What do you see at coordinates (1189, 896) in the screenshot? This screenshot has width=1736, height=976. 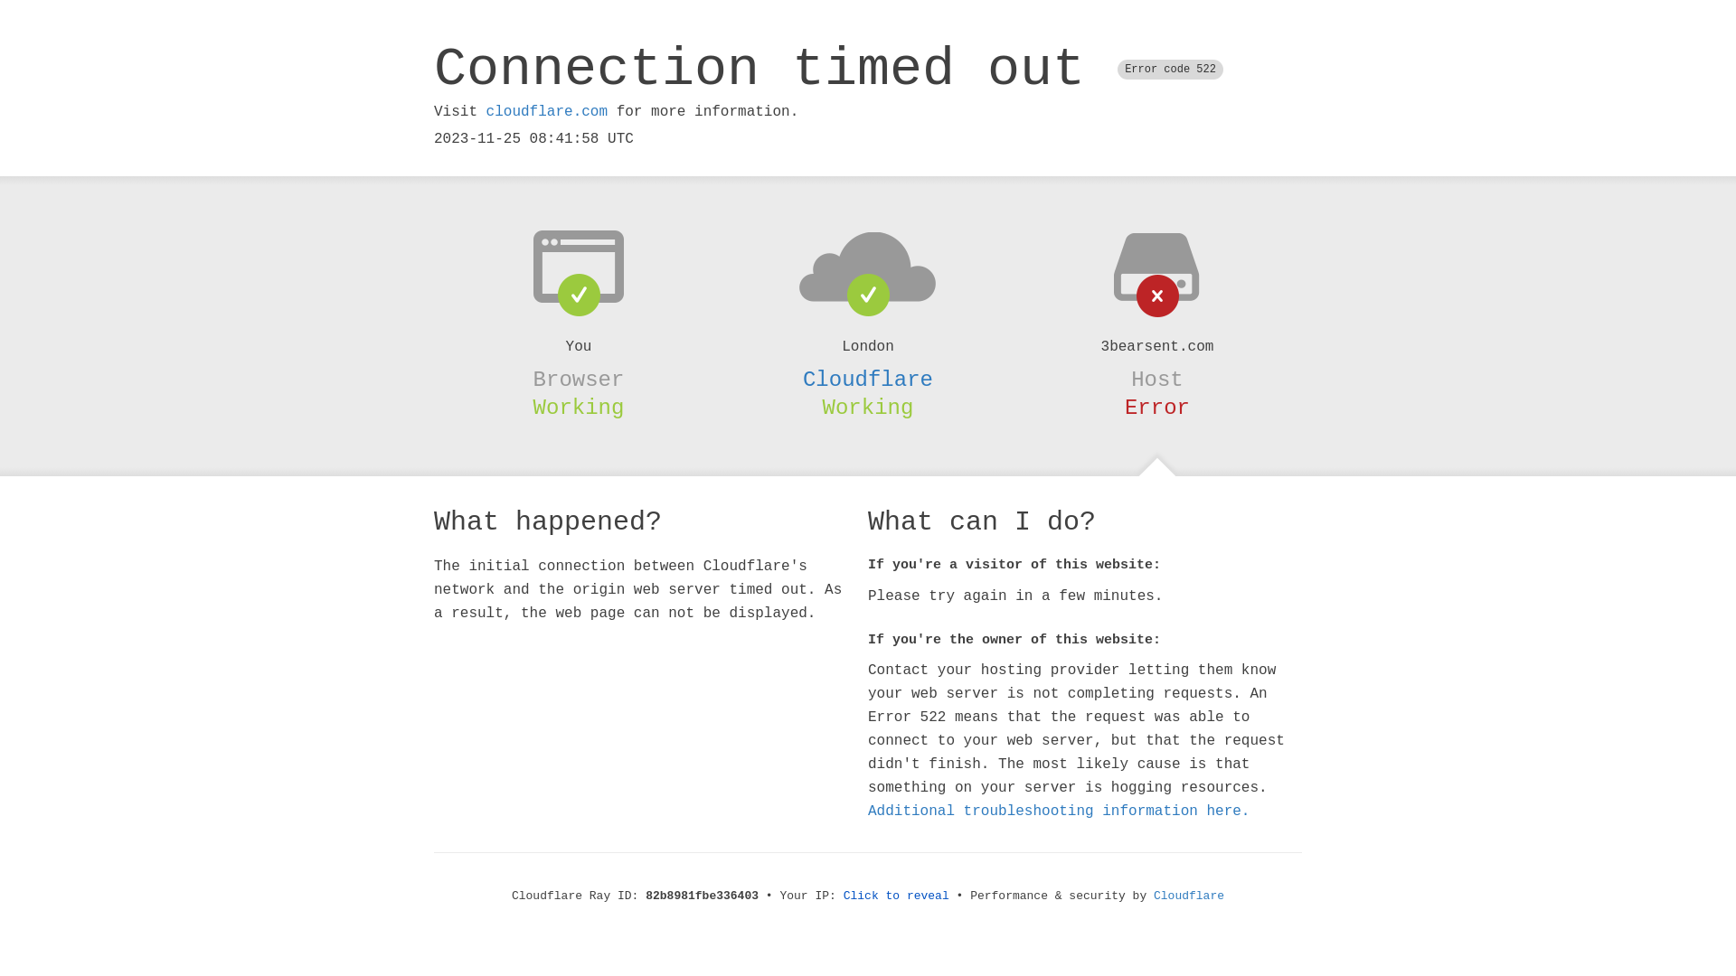 I see `Cloudflare` at bounding box center [1189, 896].